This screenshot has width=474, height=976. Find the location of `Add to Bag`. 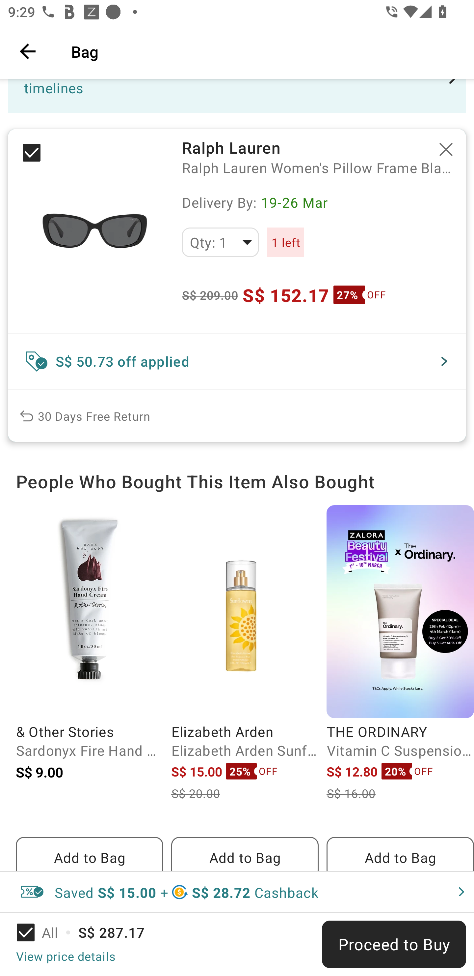

Add to Bag is located at coordinates (400, 854).